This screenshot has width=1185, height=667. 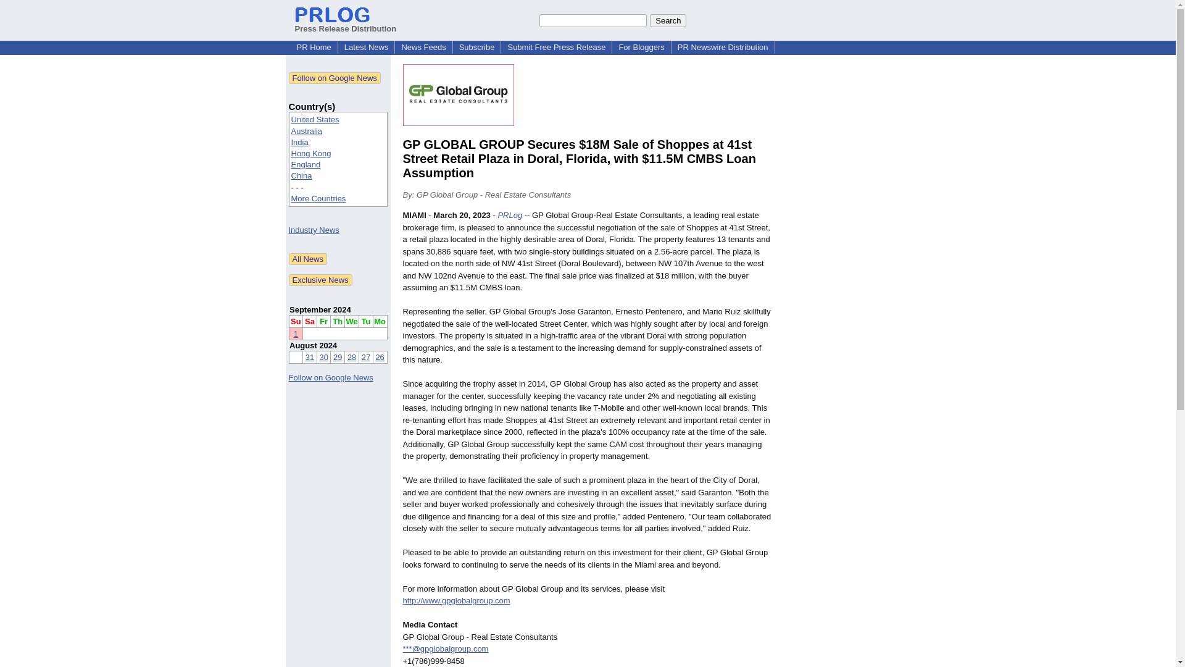 I want to click on For Bloggers, so click(x=641, y=47).